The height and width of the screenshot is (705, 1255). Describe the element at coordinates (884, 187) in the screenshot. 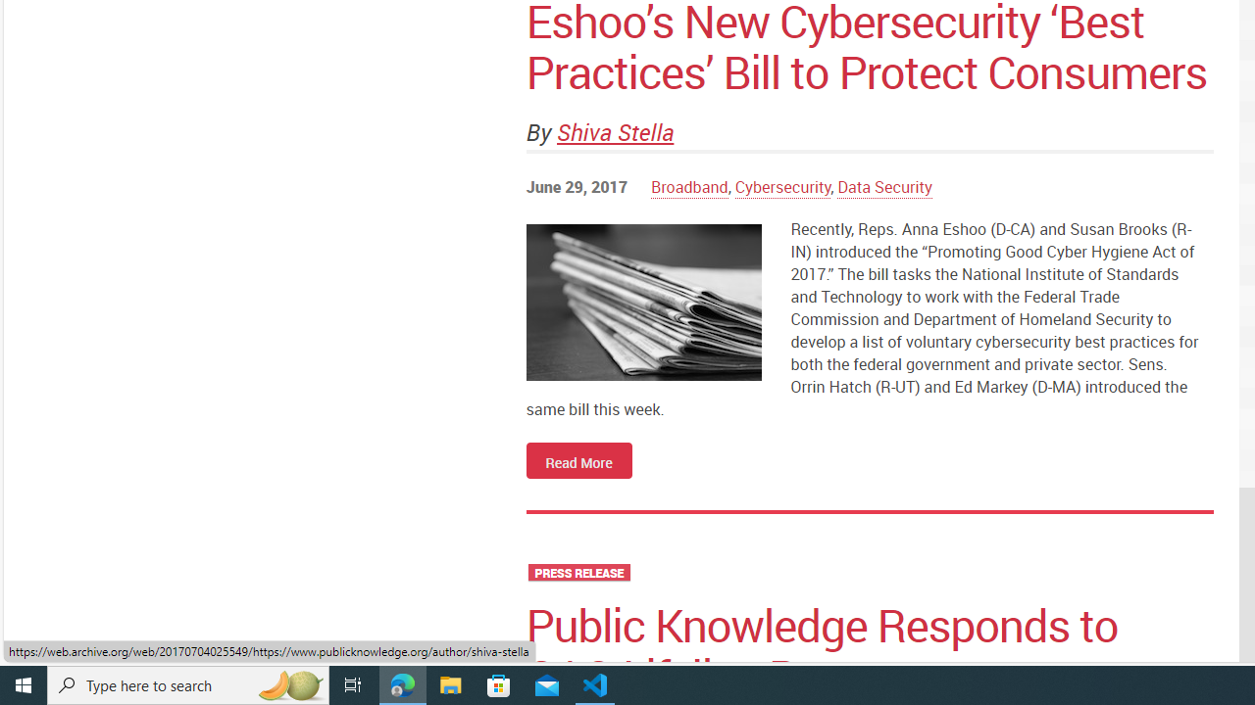

I see `Data Security` at that location.